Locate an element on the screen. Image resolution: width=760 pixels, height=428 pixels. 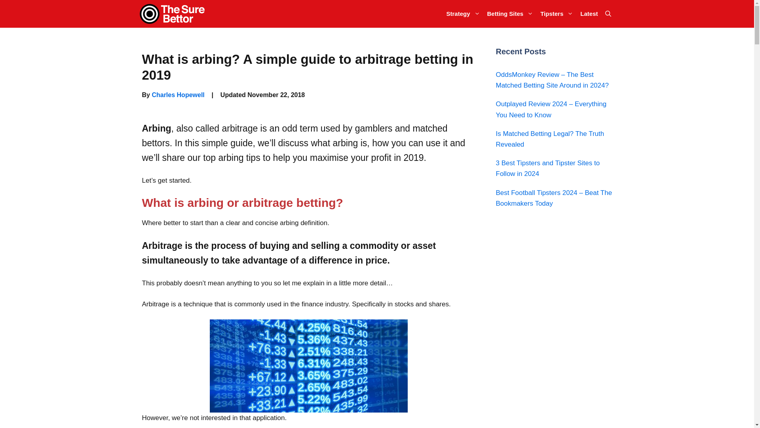
Betting Sites is located at coordinates (510, 14).